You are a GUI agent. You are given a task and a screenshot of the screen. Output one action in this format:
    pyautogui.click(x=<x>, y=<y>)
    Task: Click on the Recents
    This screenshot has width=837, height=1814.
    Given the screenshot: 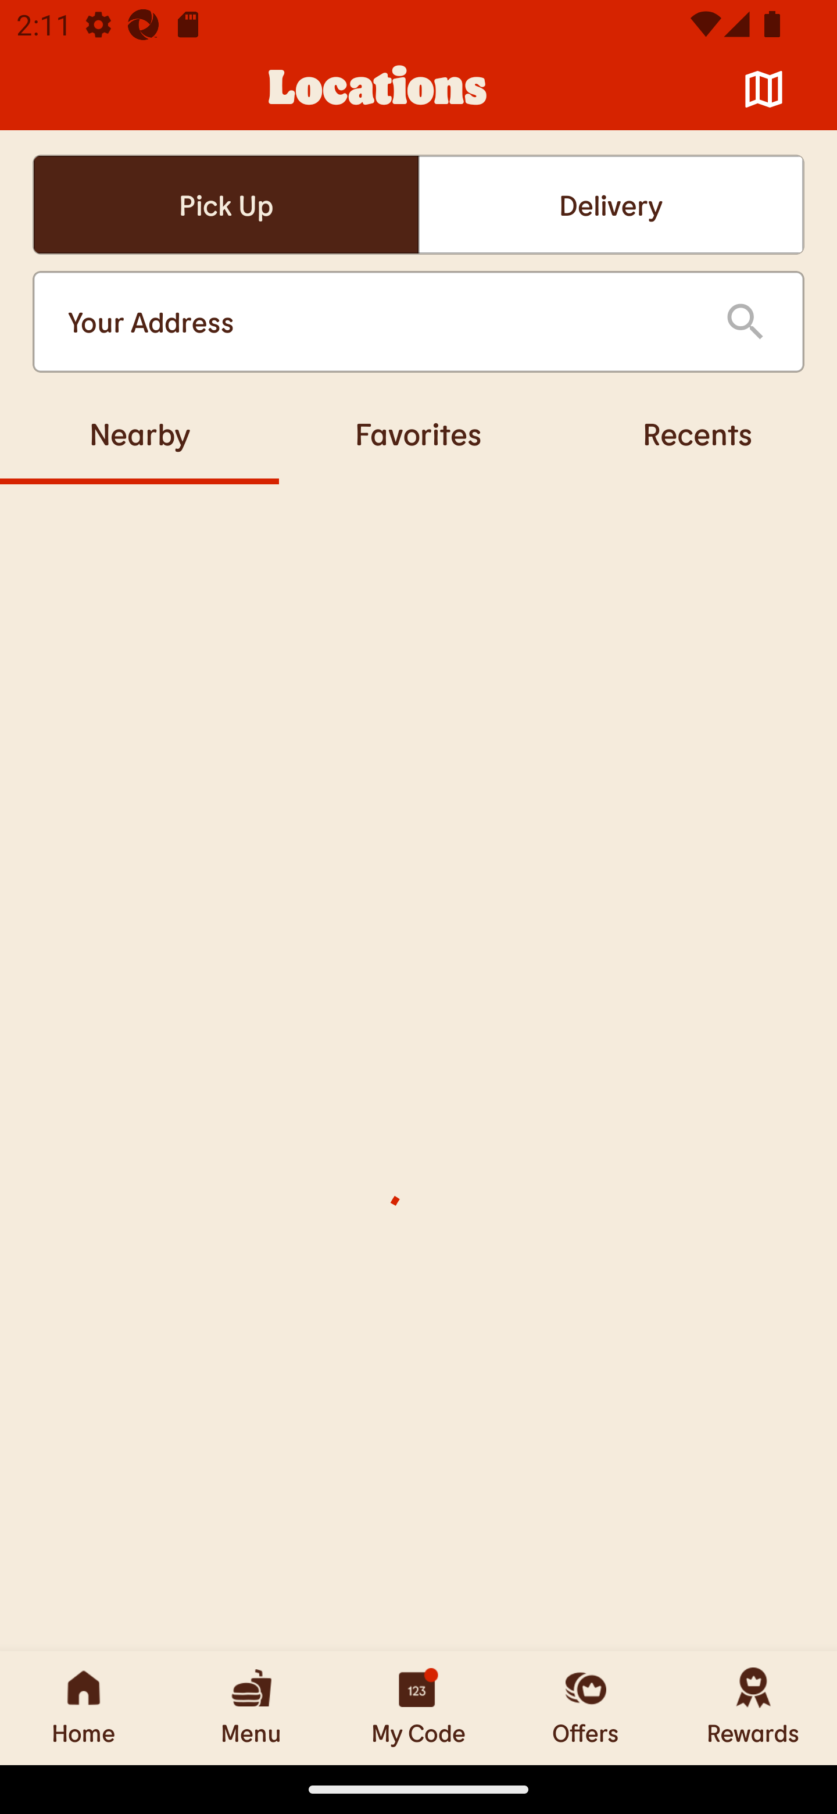 What is the action you would take?
    pyautogui.click(x=697, y=433)
    